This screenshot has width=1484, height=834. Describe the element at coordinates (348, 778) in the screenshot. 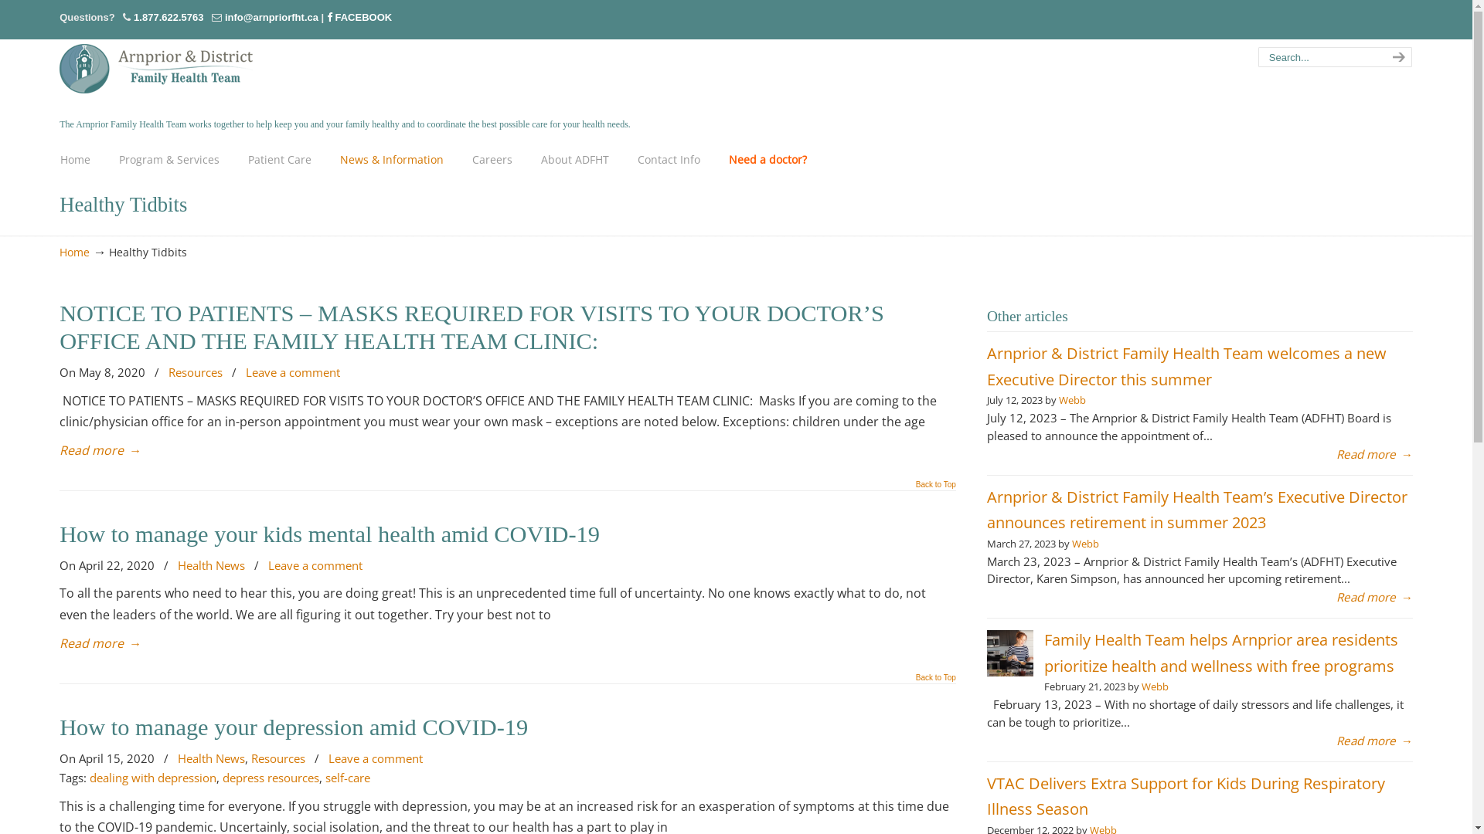

I see `self-care` at that location.